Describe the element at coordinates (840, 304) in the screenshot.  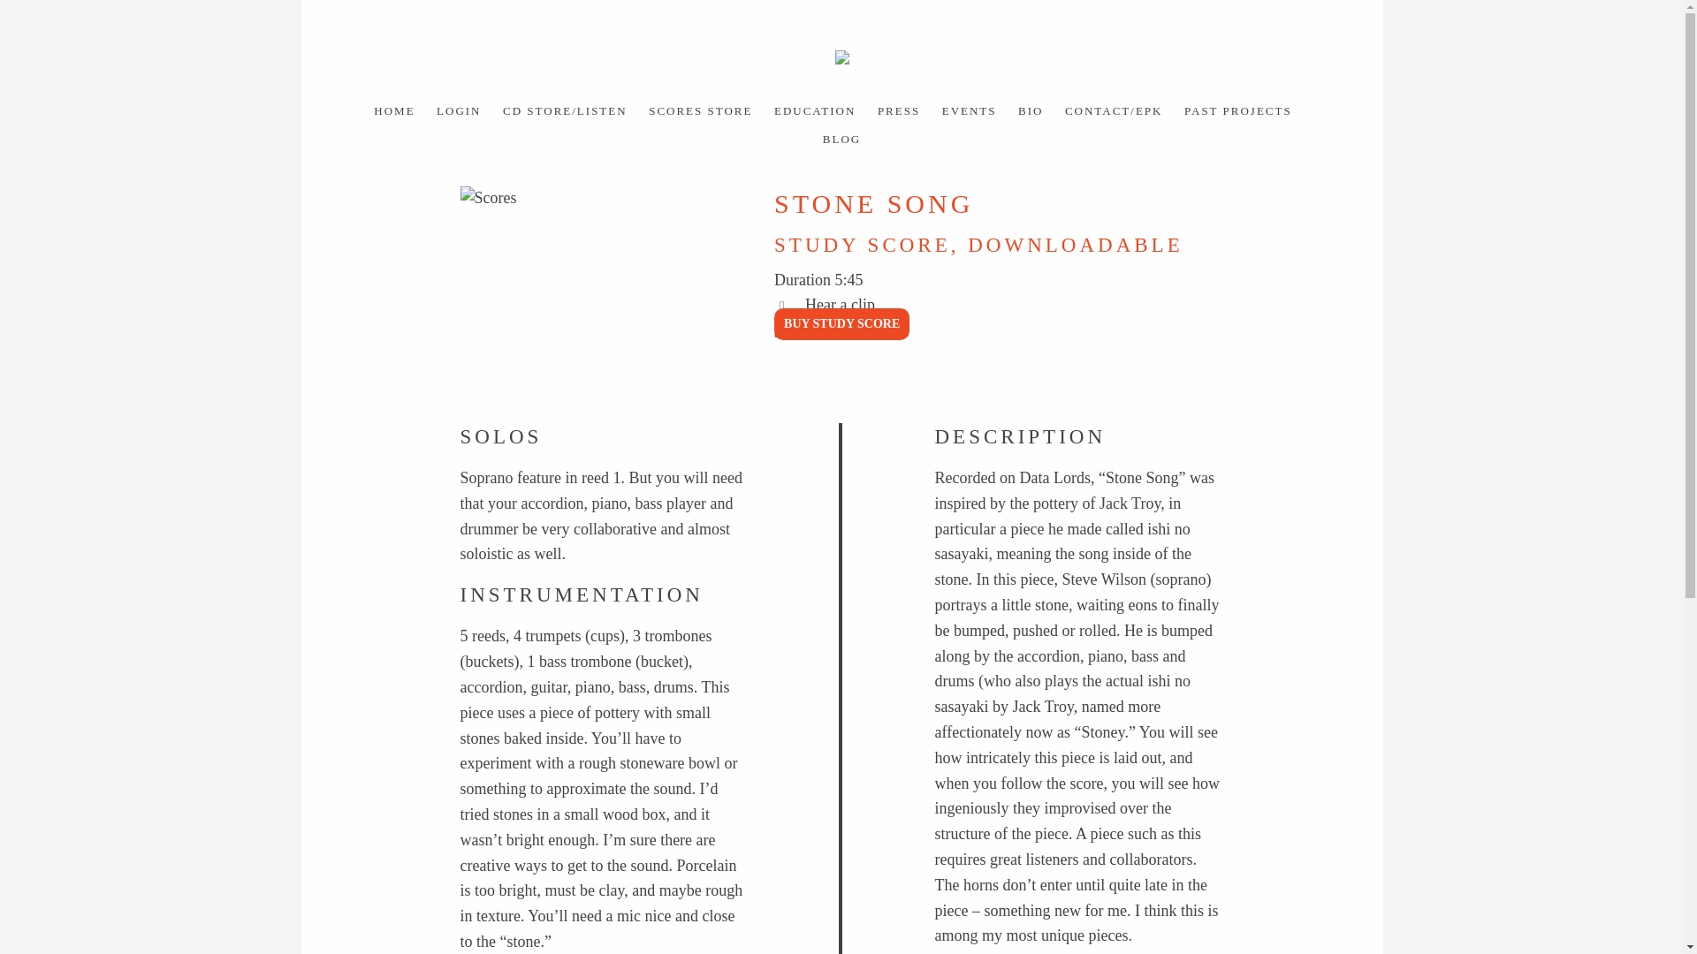
I see `Hear a clip` at that location.